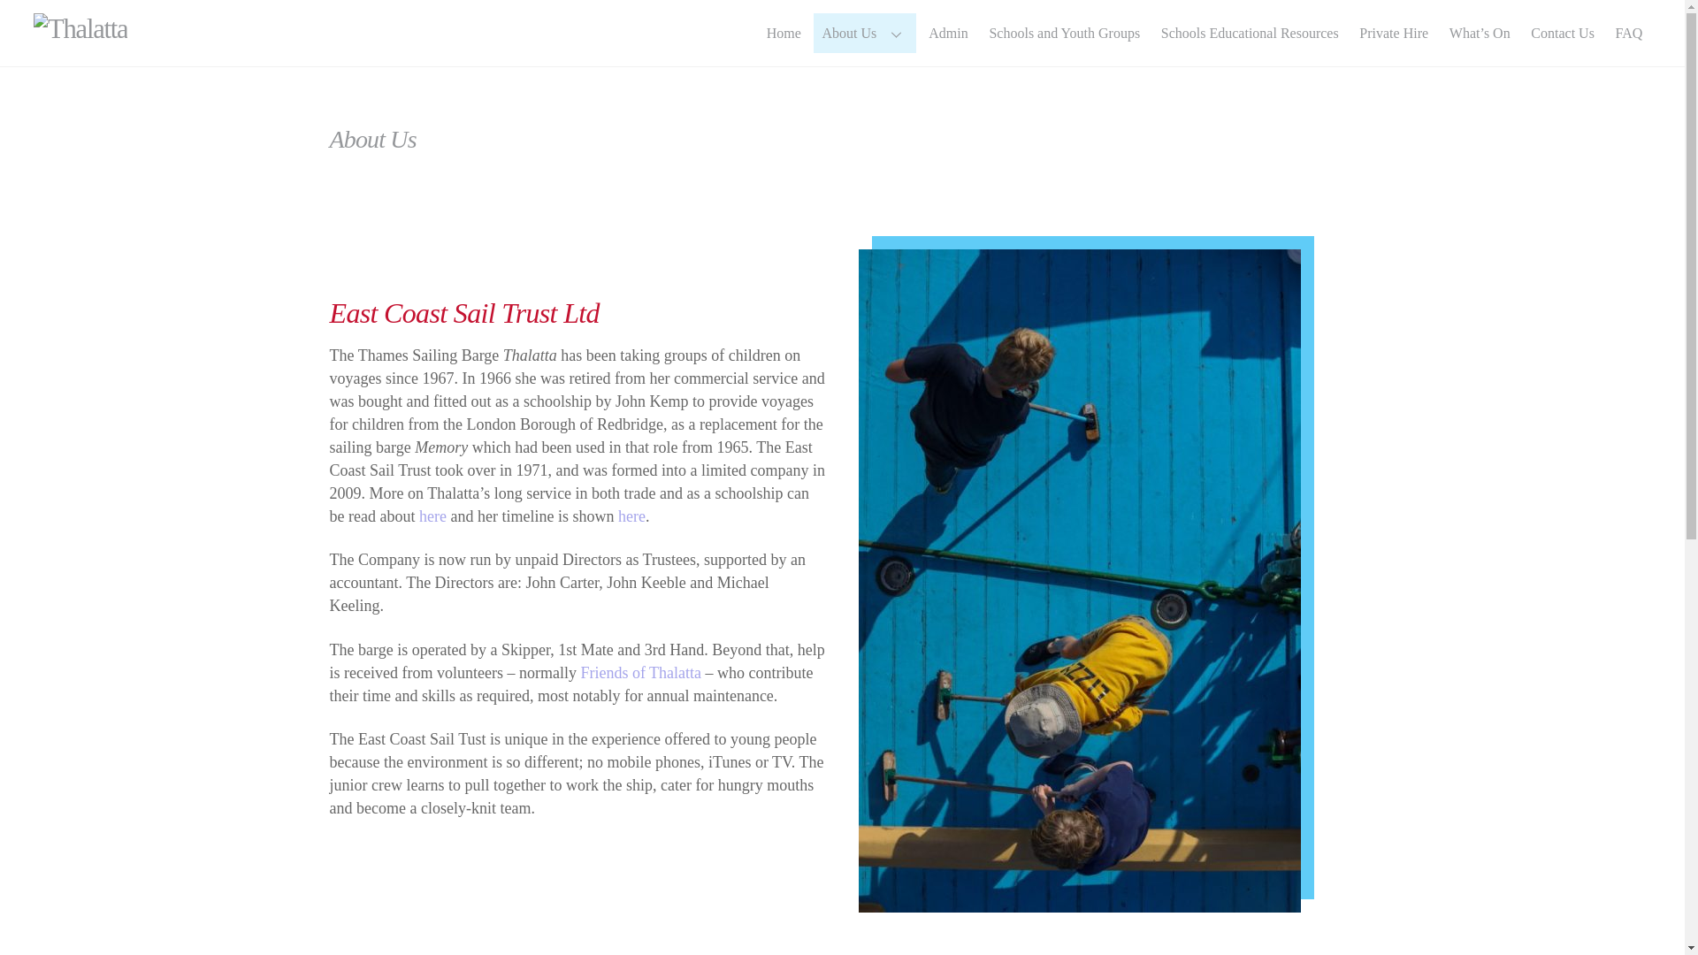 The width and height of the screenshot is (1698, 955). What do you see at coordinates (631, 516) in the screenshot?
I see `here` at bounding box center [631, 516].